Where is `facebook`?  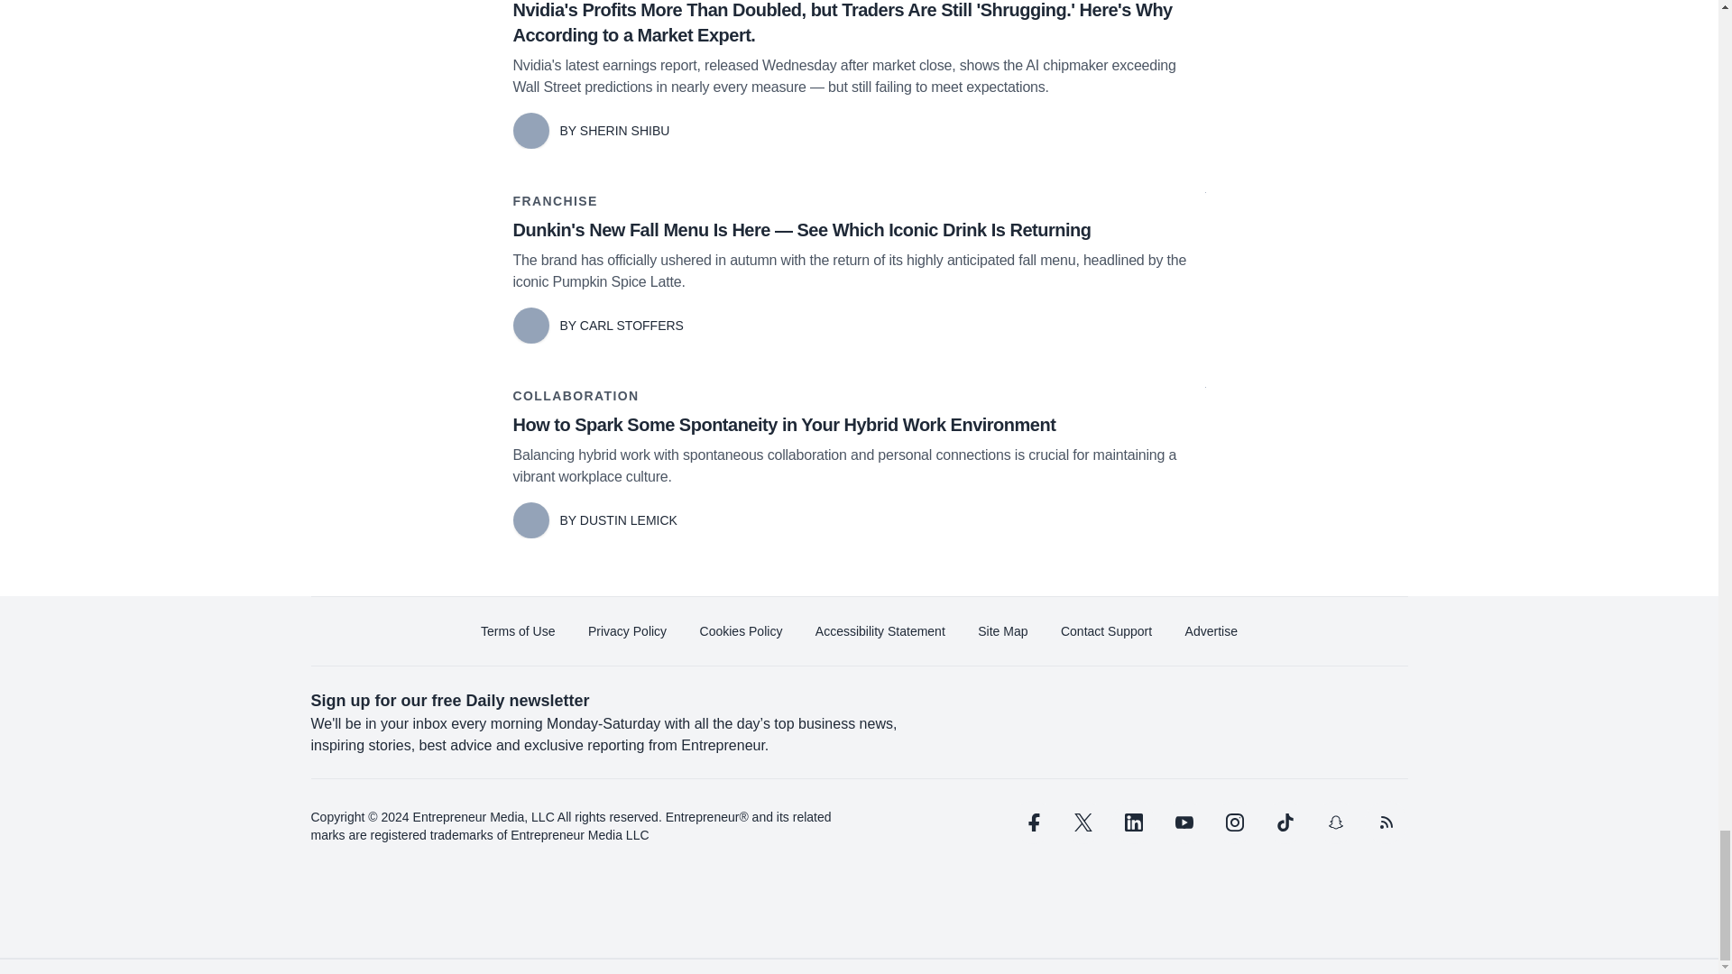
facebook is located at coordinates (1031, 822).